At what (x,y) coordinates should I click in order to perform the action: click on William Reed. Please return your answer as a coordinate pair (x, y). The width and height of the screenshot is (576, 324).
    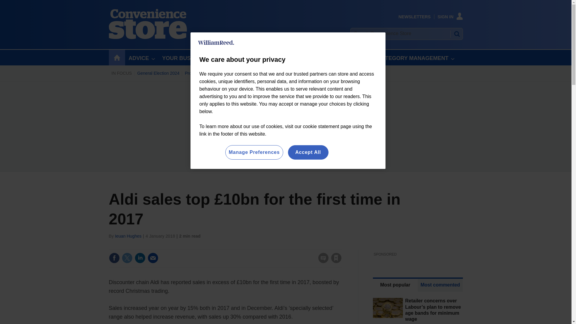
    Looking at the image, I should click on (216, 43).